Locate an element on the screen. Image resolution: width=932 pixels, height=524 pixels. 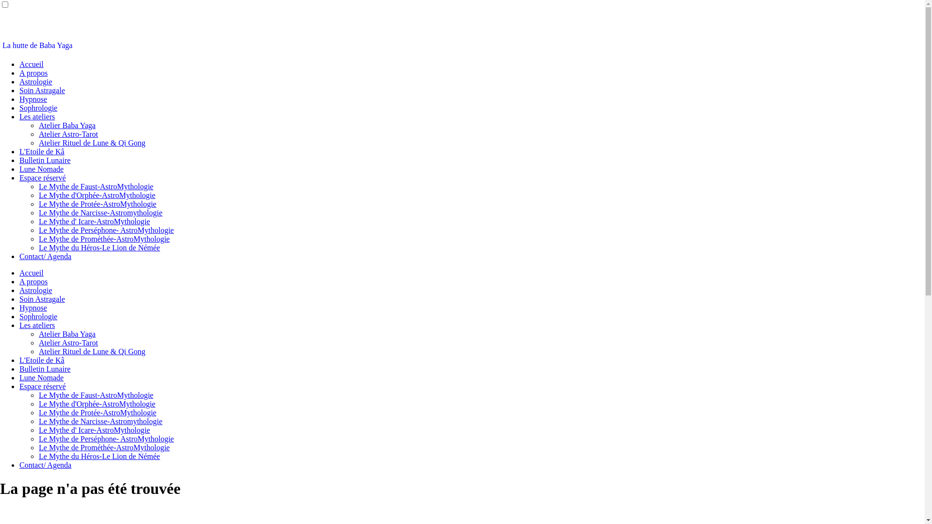
Lune Nomade is located at coordinates (42, 377).